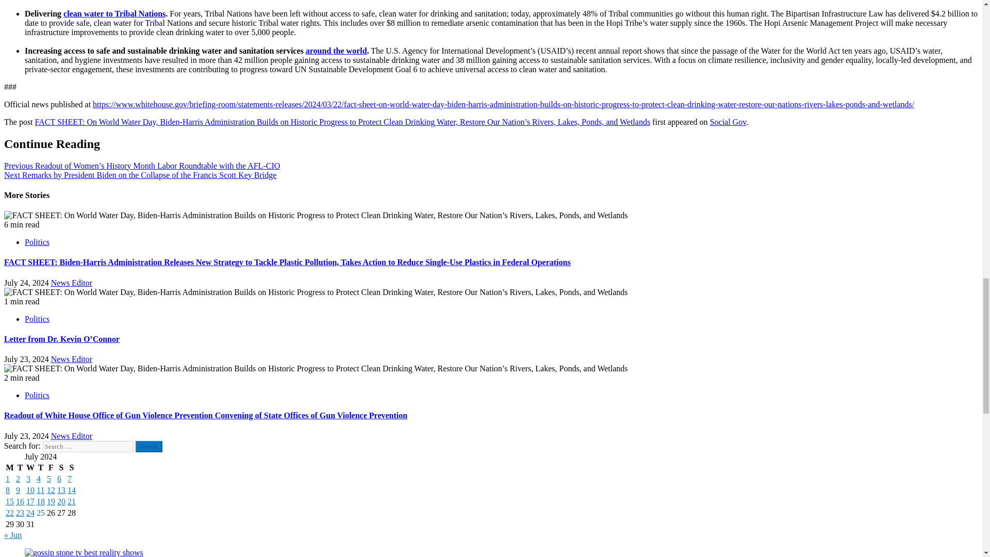 Image resolution: width=990 pixels, height=557 pixels. Describe the element at coordinates (51, 467) in the screenshot. I see `Friday` at that location.